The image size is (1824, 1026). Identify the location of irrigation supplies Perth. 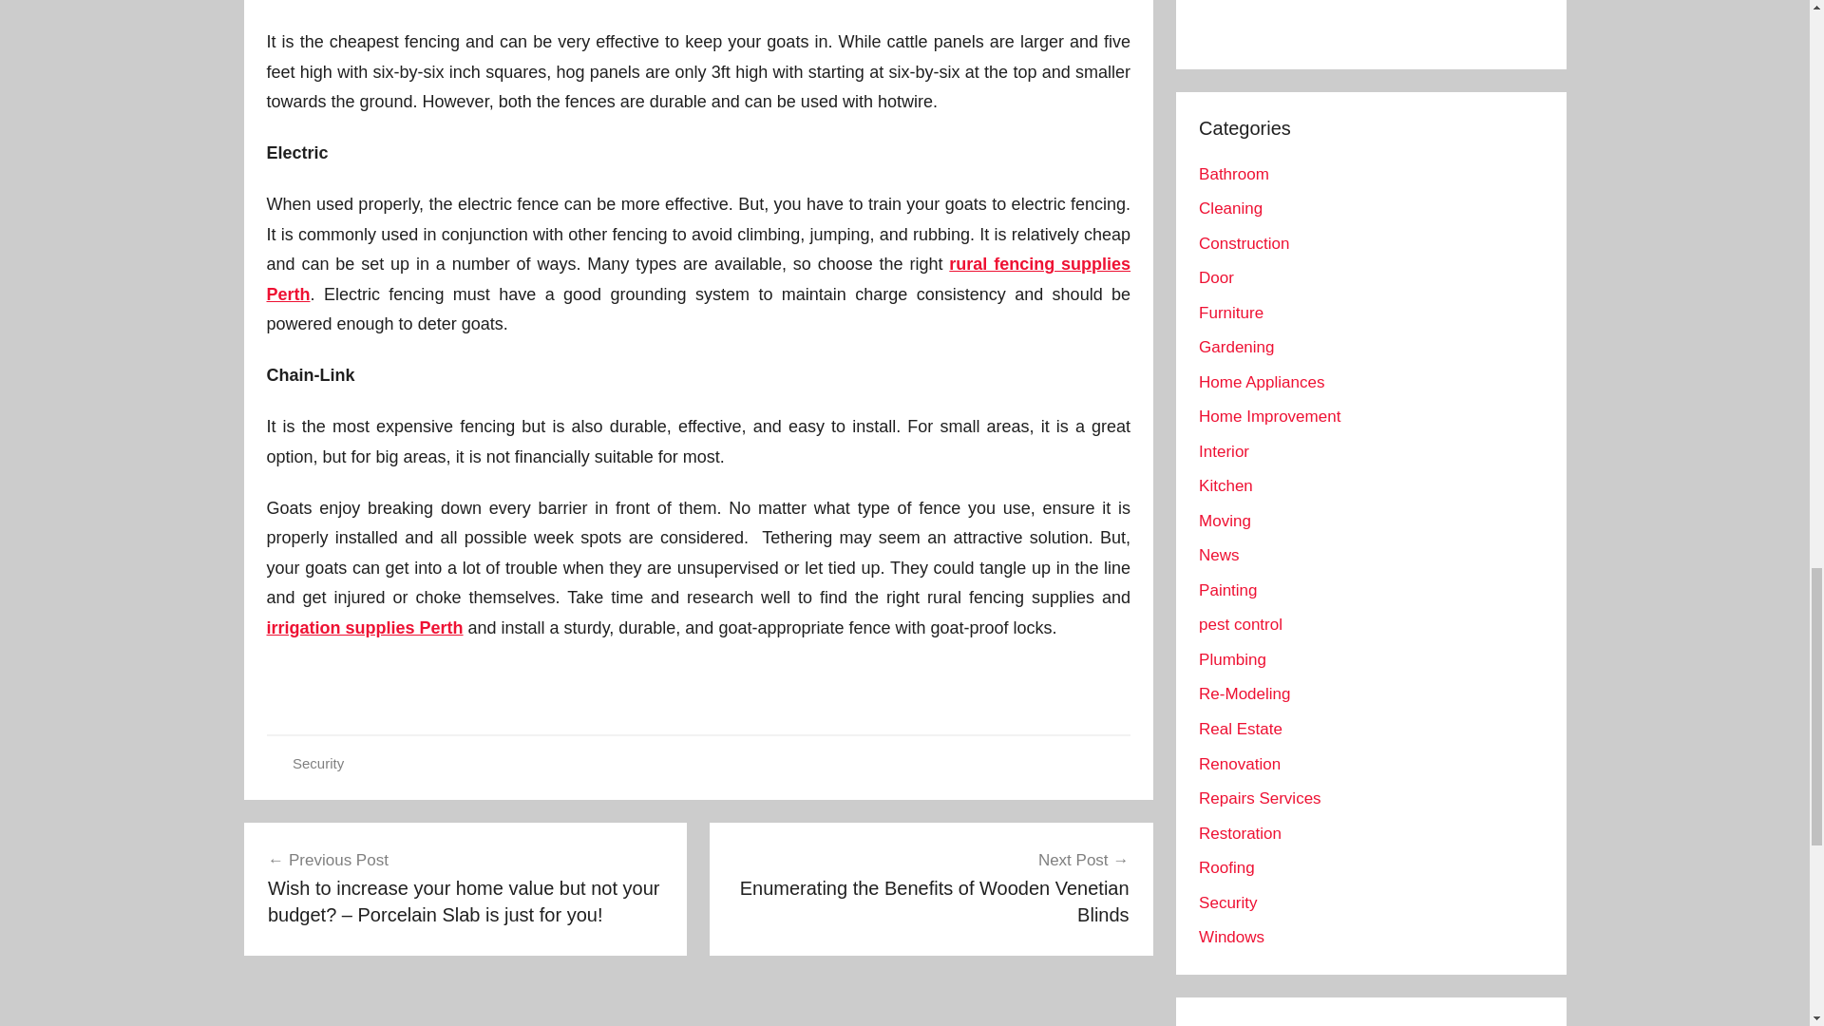
(931, 887).